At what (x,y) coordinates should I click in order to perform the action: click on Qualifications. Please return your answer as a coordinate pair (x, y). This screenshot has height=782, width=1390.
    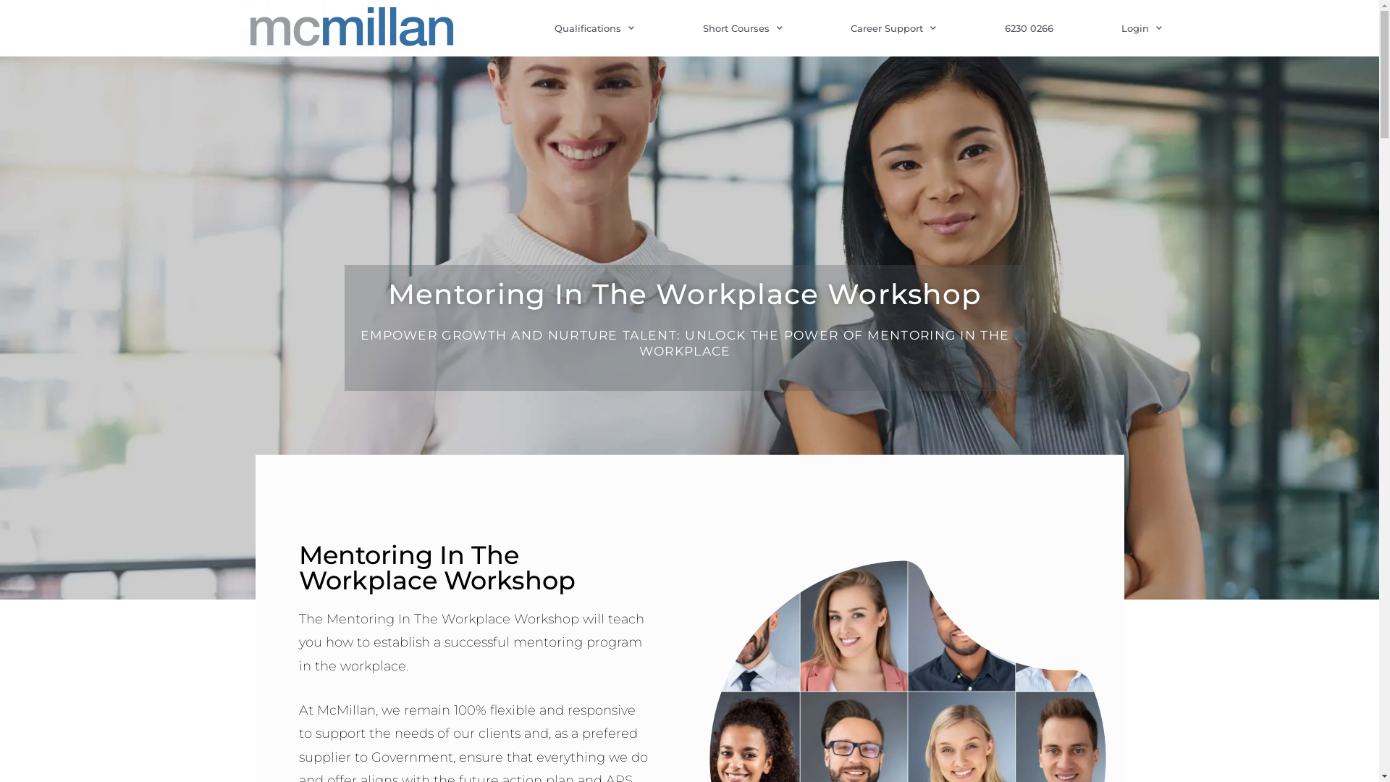
    Looking at the image, I should click on (594, 28).